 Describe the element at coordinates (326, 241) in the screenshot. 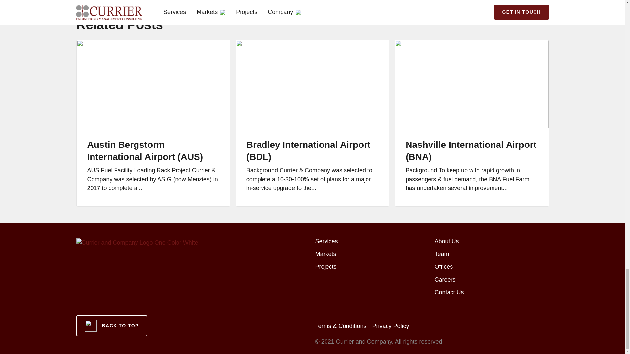

I see `Services` at that location.